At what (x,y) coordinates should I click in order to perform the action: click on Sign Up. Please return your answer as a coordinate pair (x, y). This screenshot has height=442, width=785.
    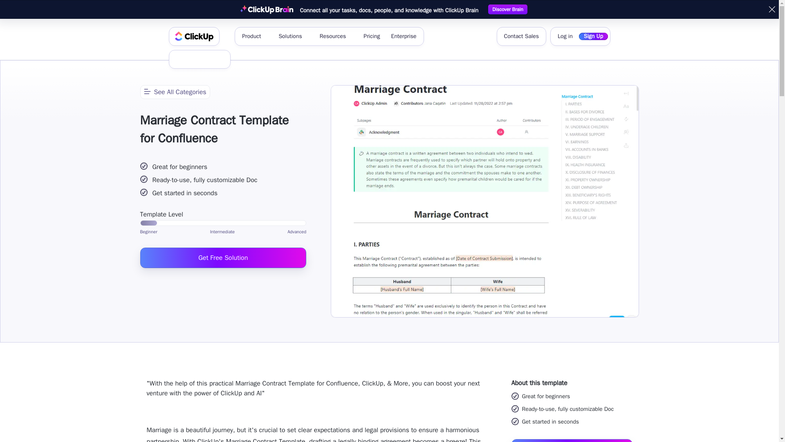
    Looking at the image, I should click on (593, 36).